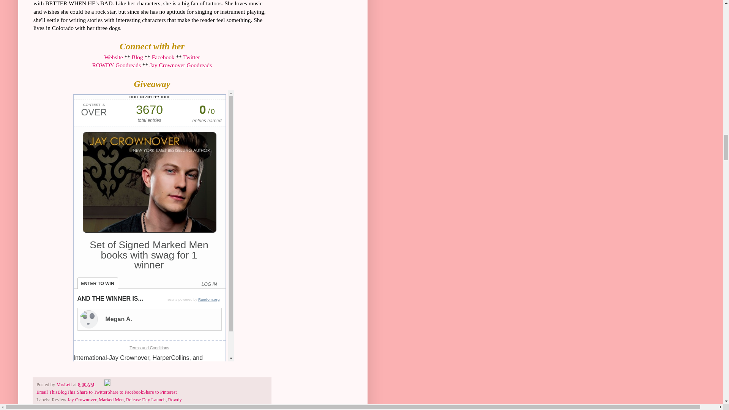 Image resolution: width=729 pixels, height=410 pixels. I want to click on Email Post, so click(99, 384).